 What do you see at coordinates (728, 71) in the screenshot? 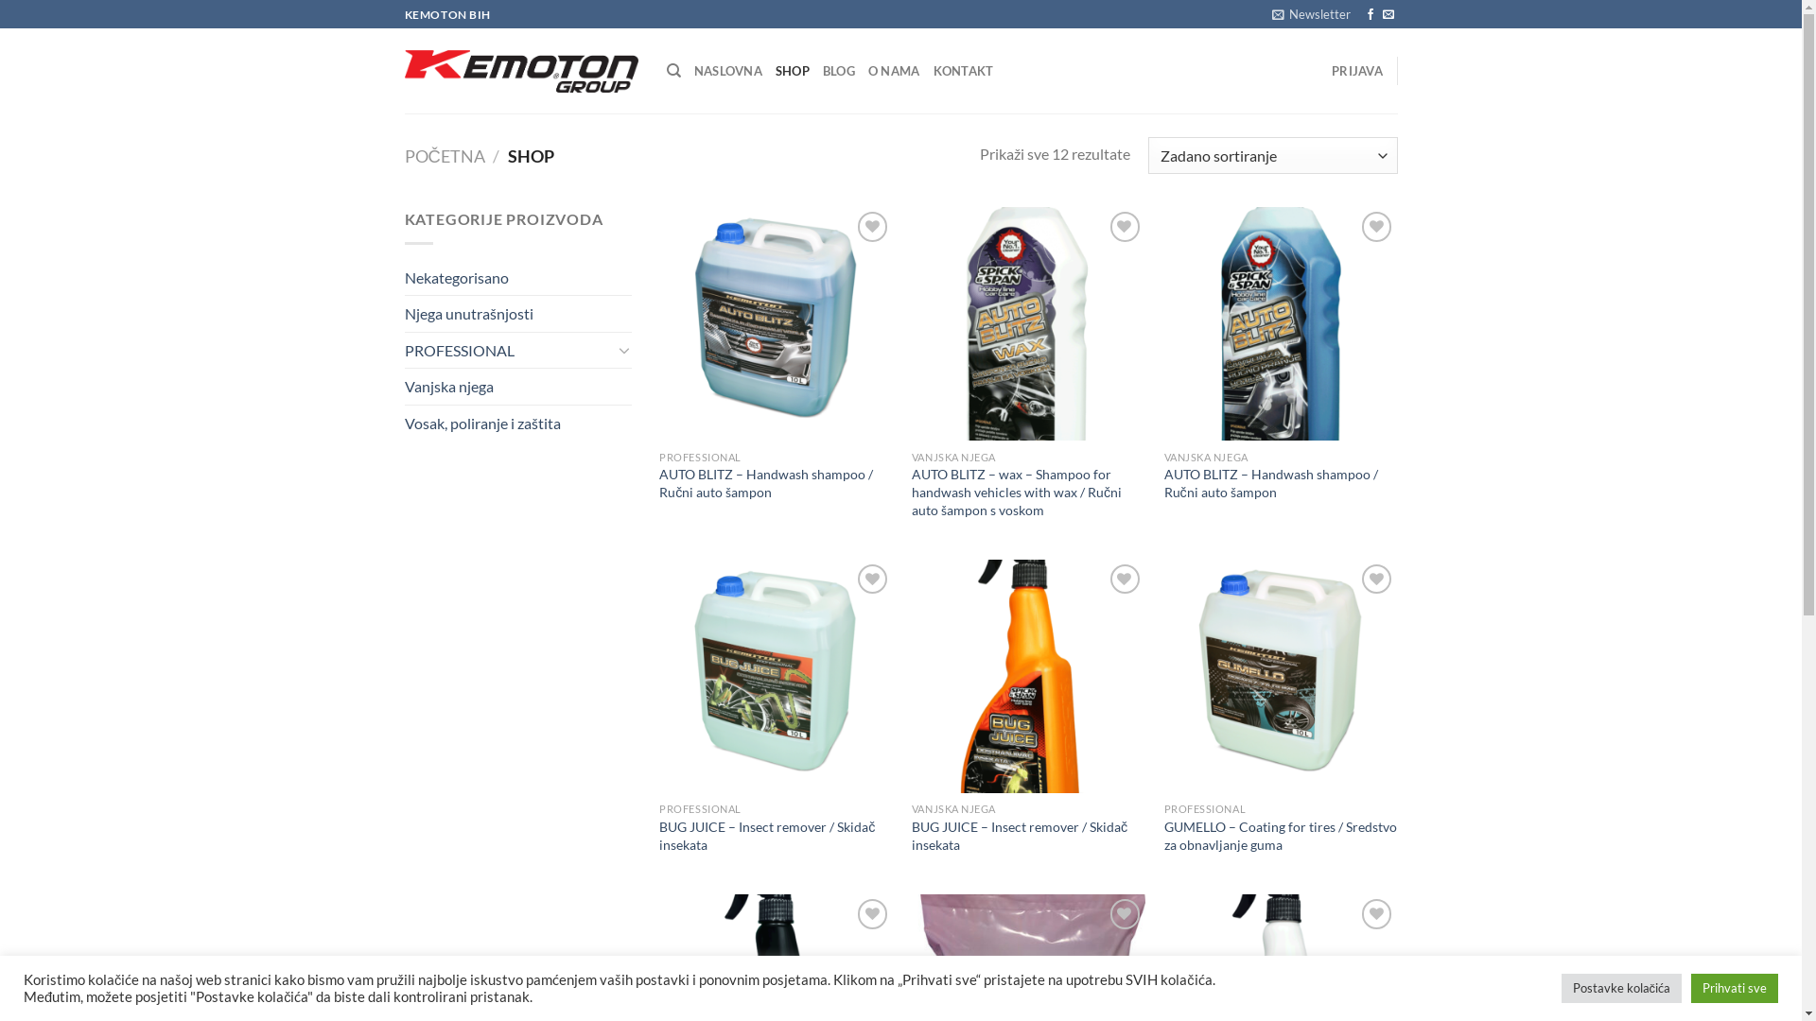
I see `NASLOVNA` at bounding box center [728, 71].